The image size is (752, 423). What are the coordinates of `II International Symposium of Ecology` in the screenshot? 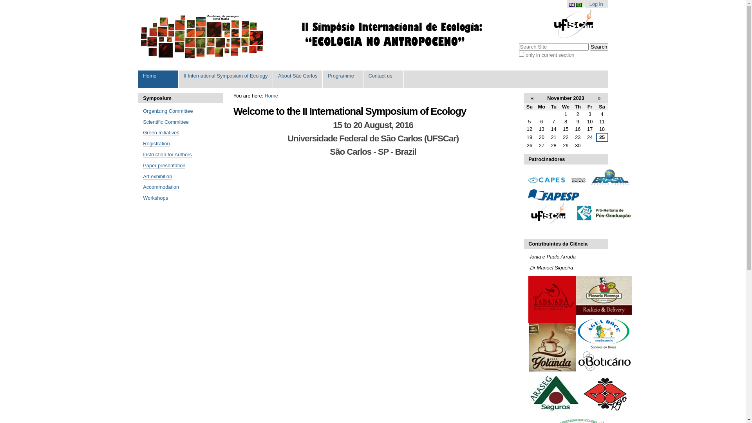 It's located at (226, 79).